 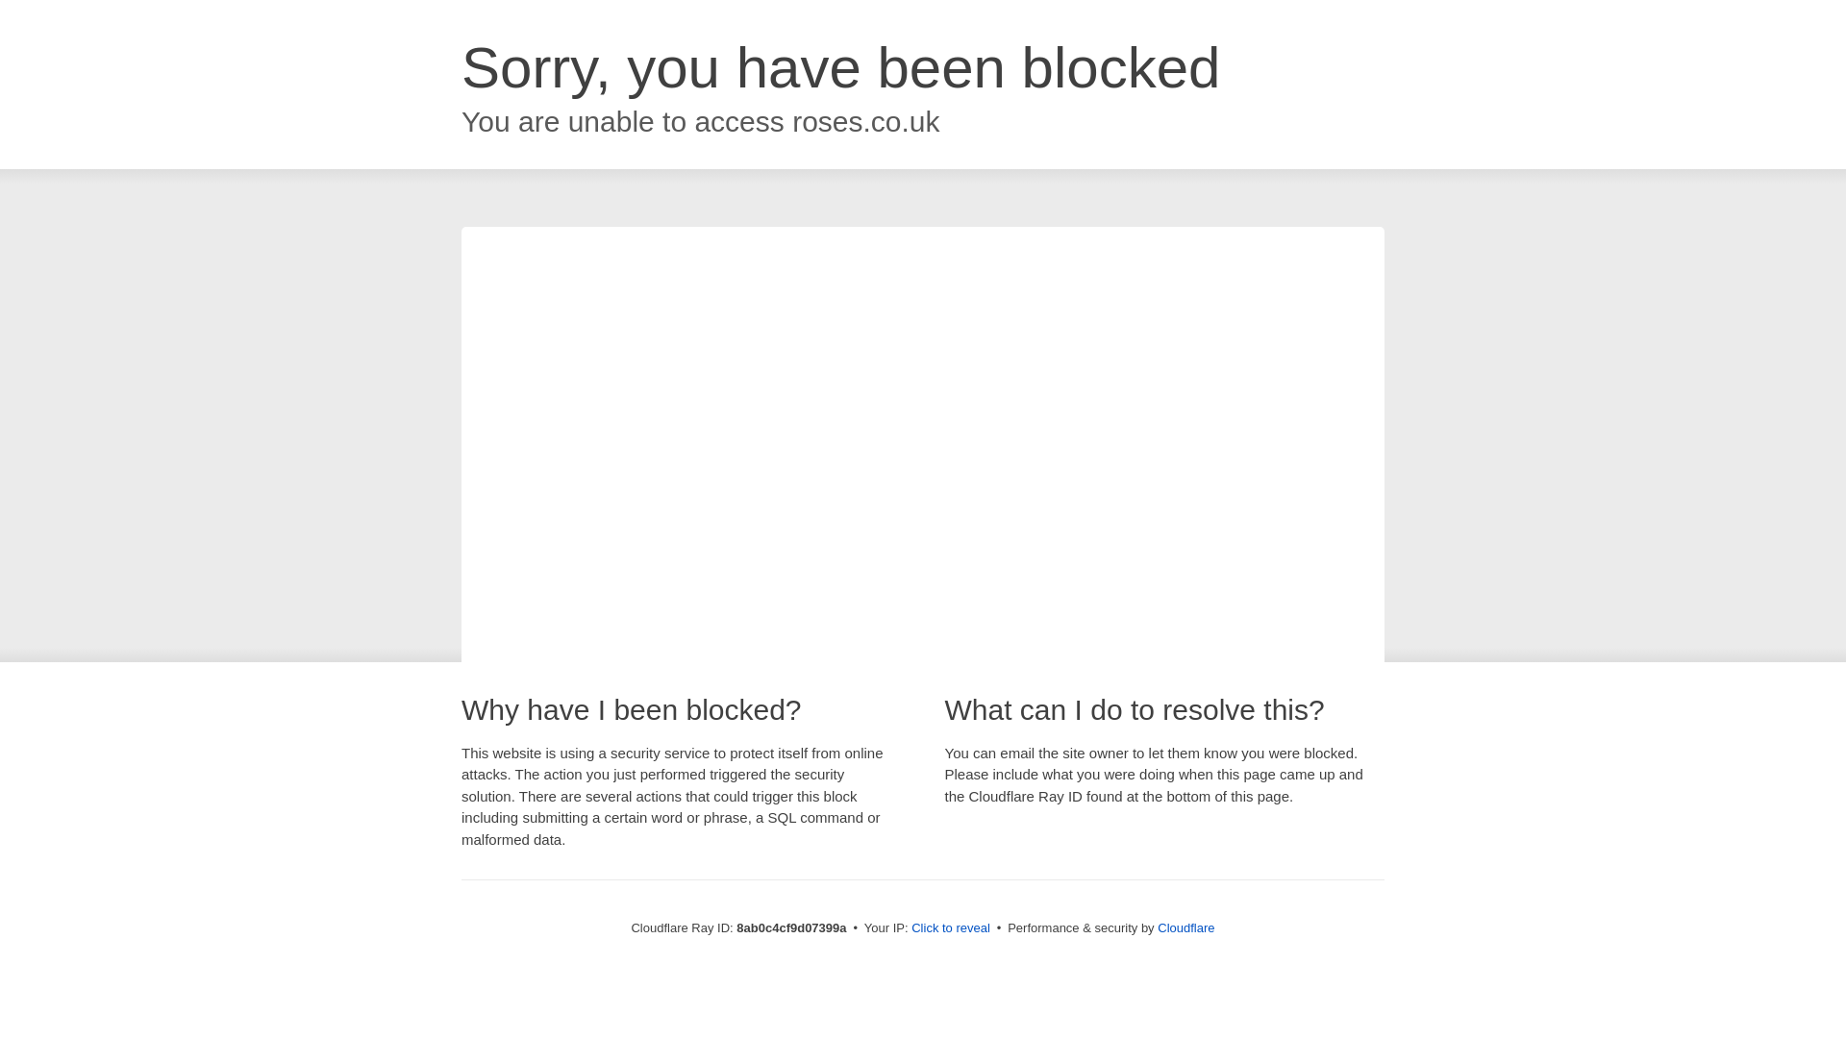 What do you see at coordinates (950, 928) in the screenshot?
I see `Click to reveal` at bounding box center [950, 928].